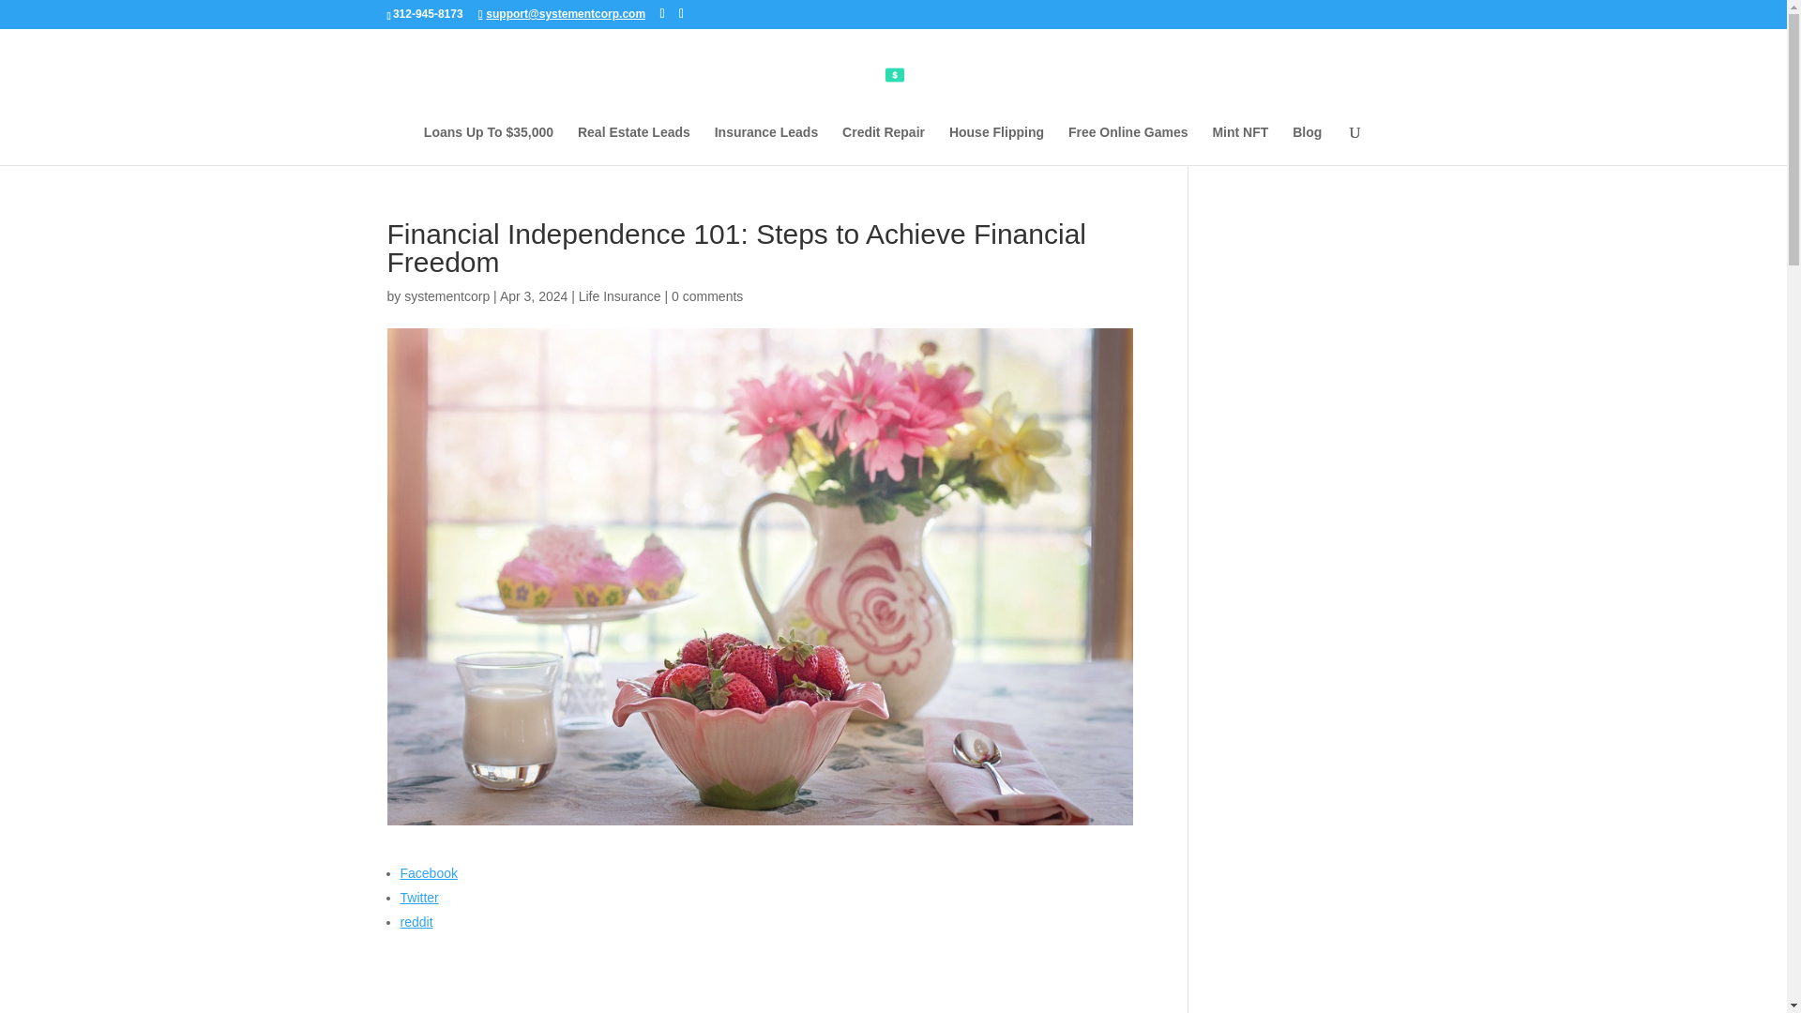 Image resolution: width=1801 pixels, height=1013 pixels. I want to click on House Flipping, so click(996, 144).